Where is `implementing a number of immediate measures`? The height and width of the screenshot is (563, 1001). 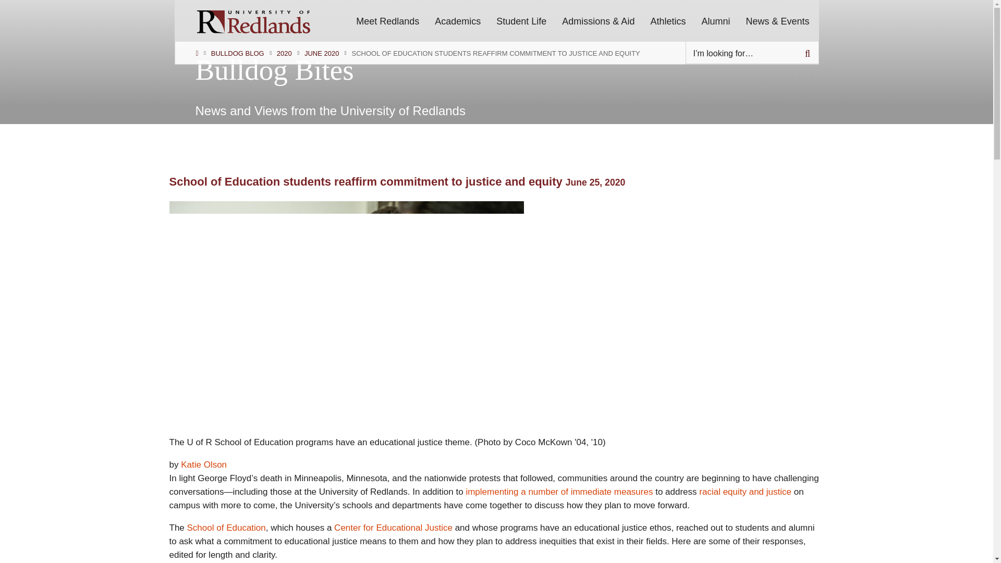 implementing a number of immediate measures is located at coordinates (559, 492).